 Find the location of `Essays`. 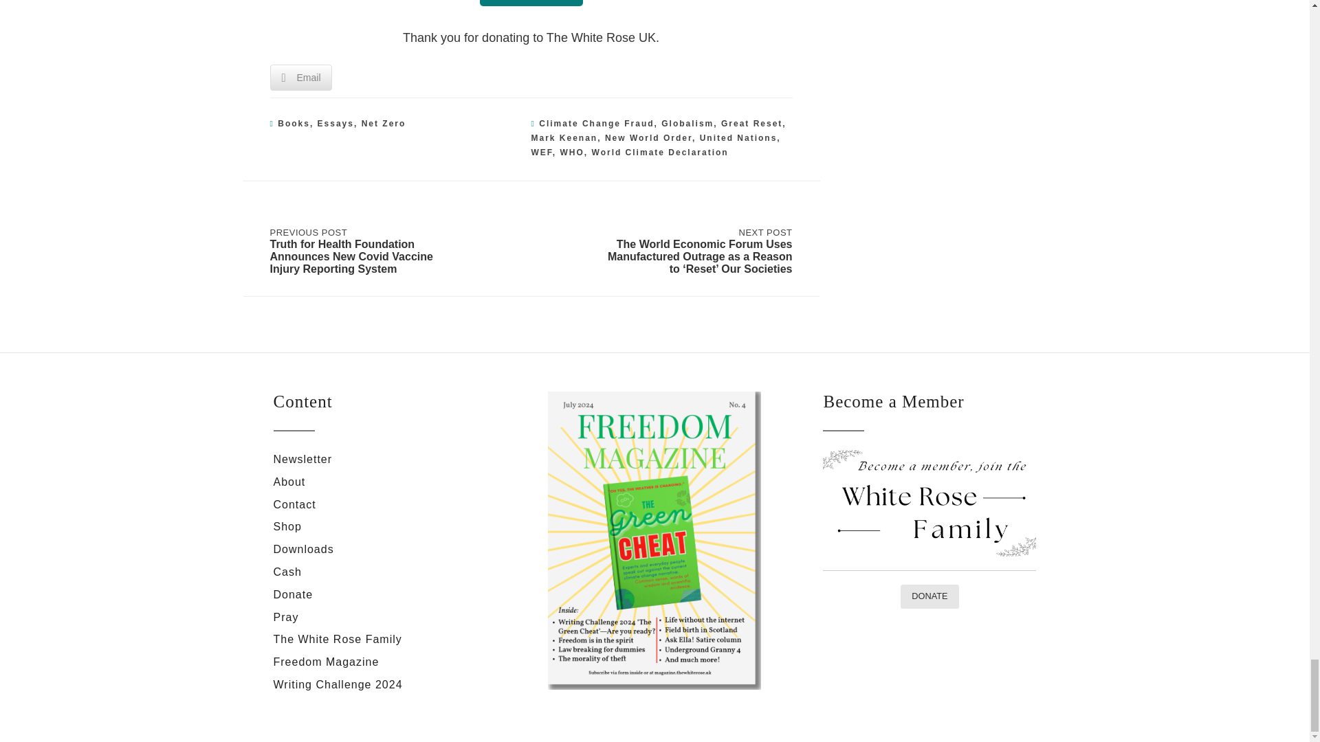

Essays is located at coordinates (335, 123).